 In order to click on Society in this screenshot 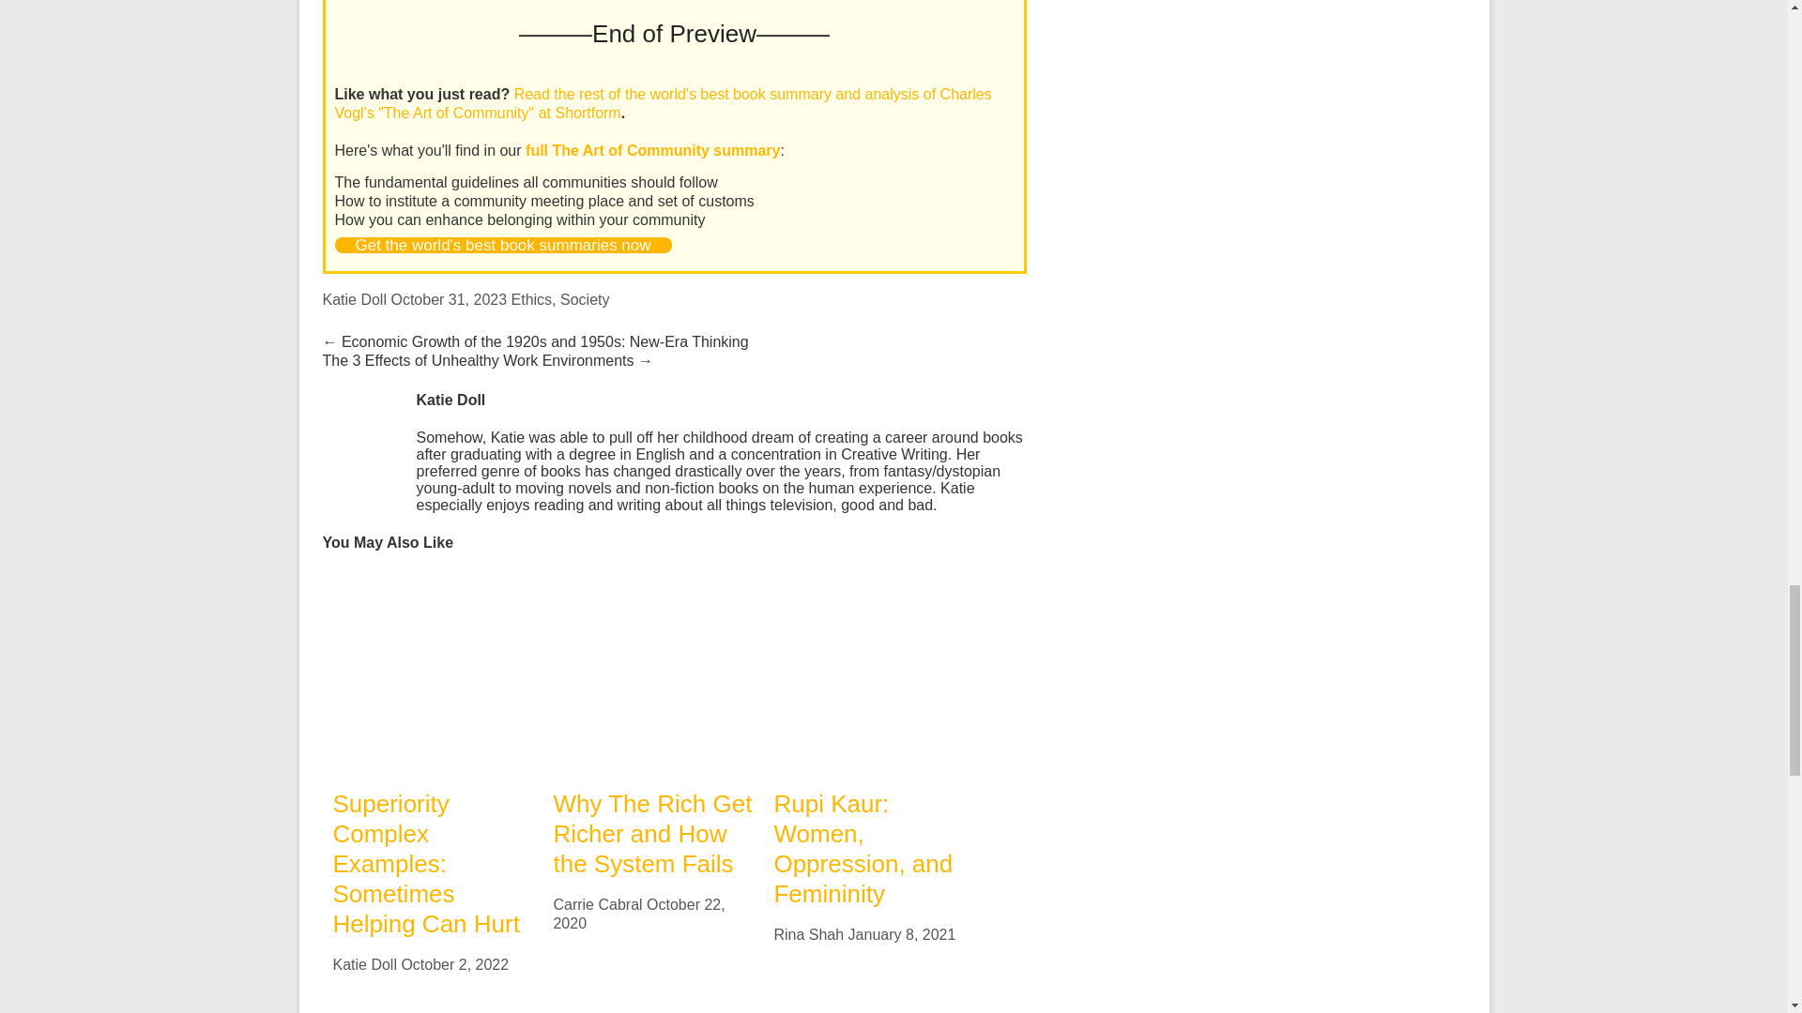, I will do `click(584, 300)`.